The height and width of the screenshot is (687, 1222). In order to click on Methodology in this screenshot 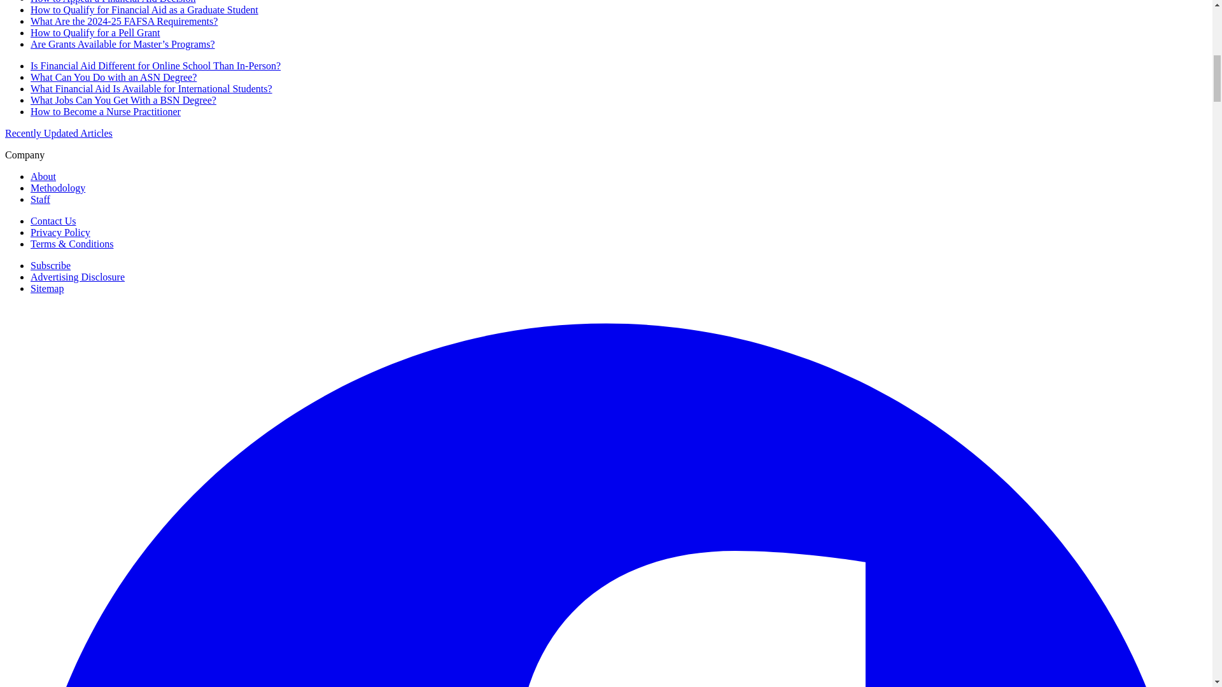, I will do `click(58, 188)`.